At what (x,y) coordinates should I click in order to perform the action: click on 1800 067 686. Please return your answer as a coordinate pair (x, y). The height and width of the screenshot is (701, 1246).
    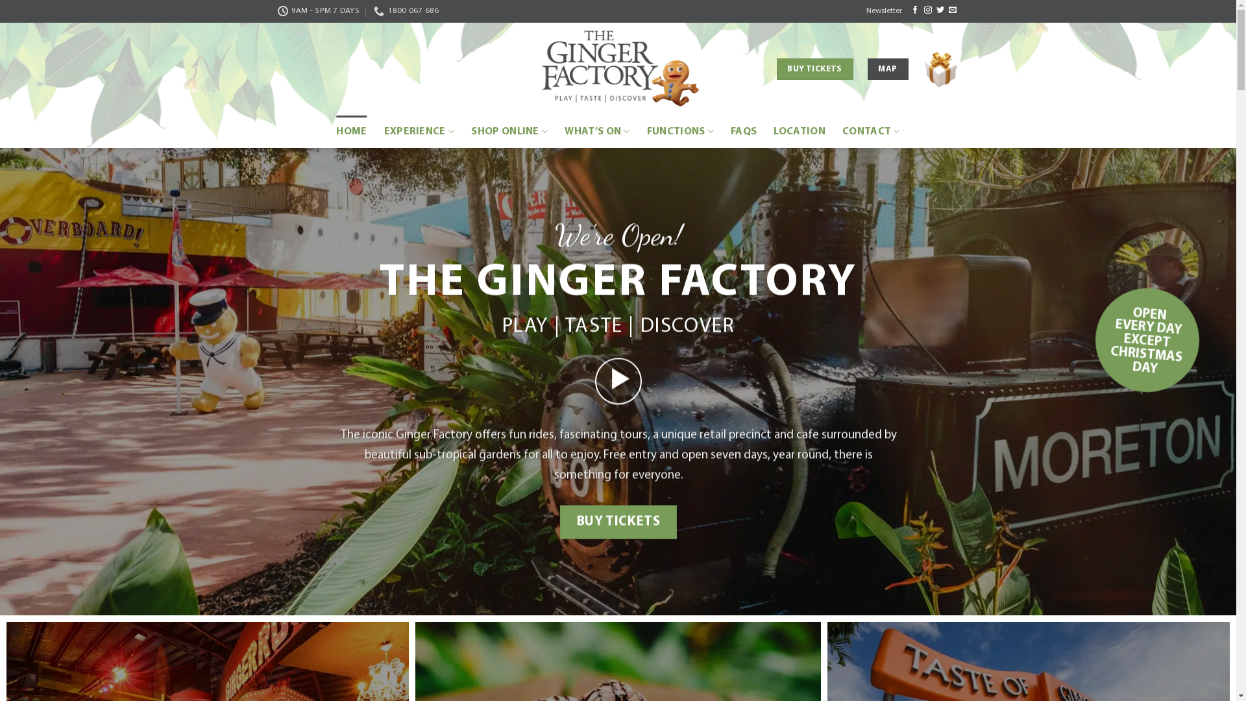
    Looking at the image, I should click on (406, 11).